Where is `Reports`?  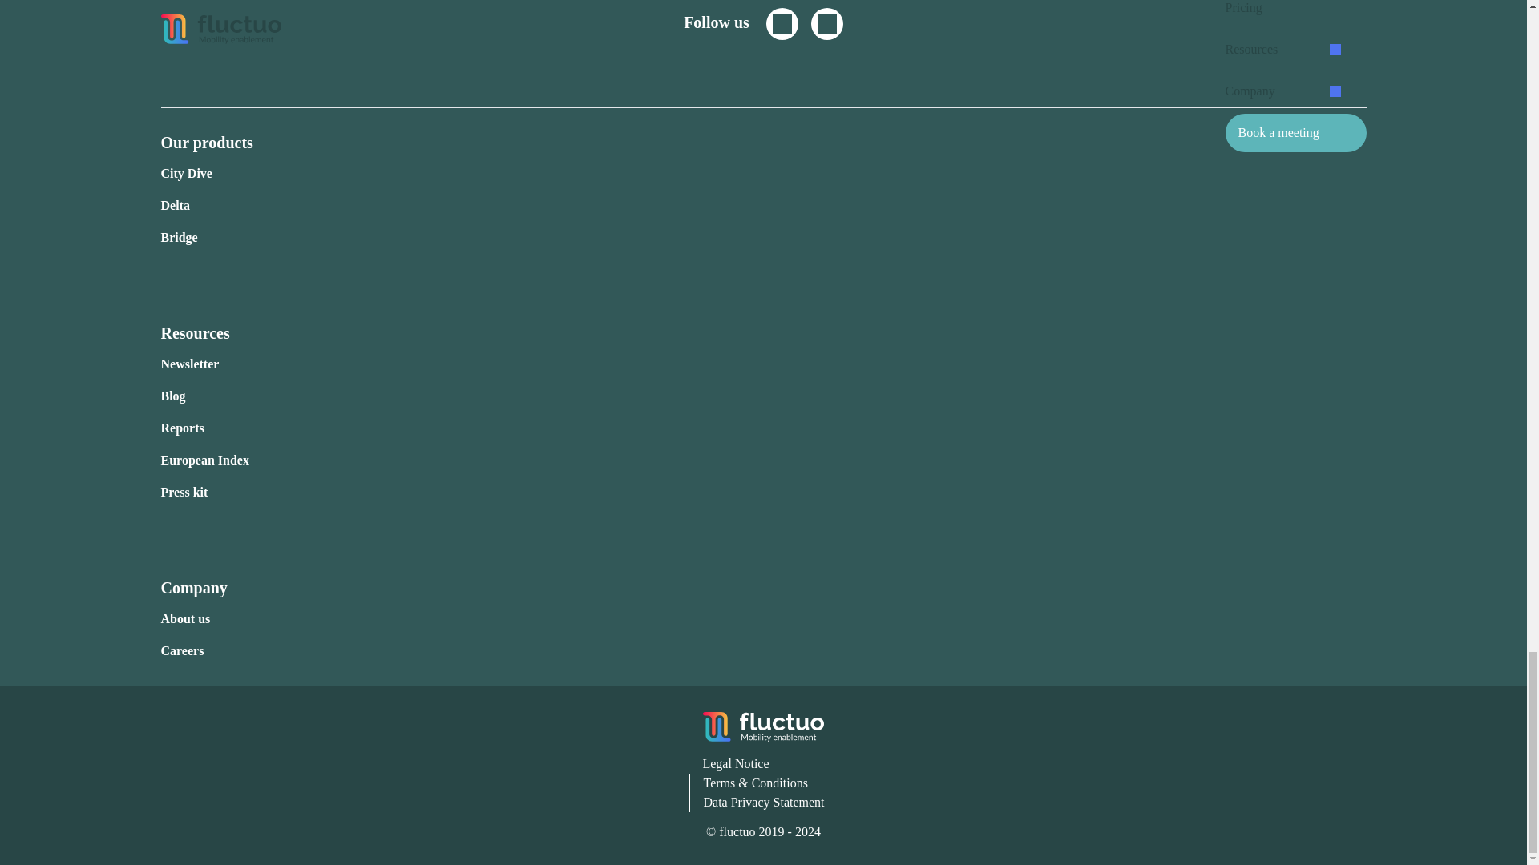 Reports is located at coordinates (181, 428).